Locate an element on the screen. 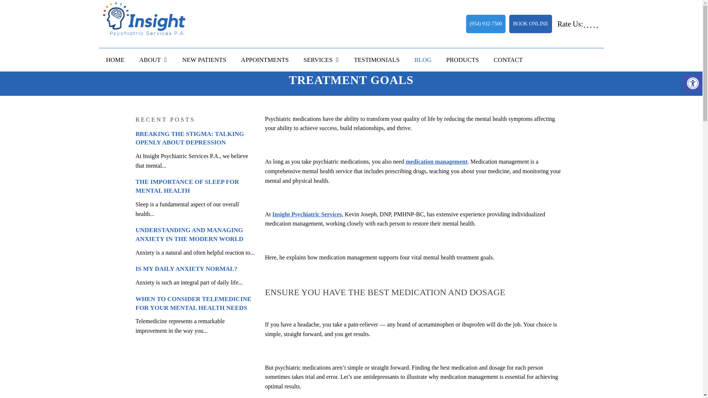  ABOUT is located at coordinates (153, 60).